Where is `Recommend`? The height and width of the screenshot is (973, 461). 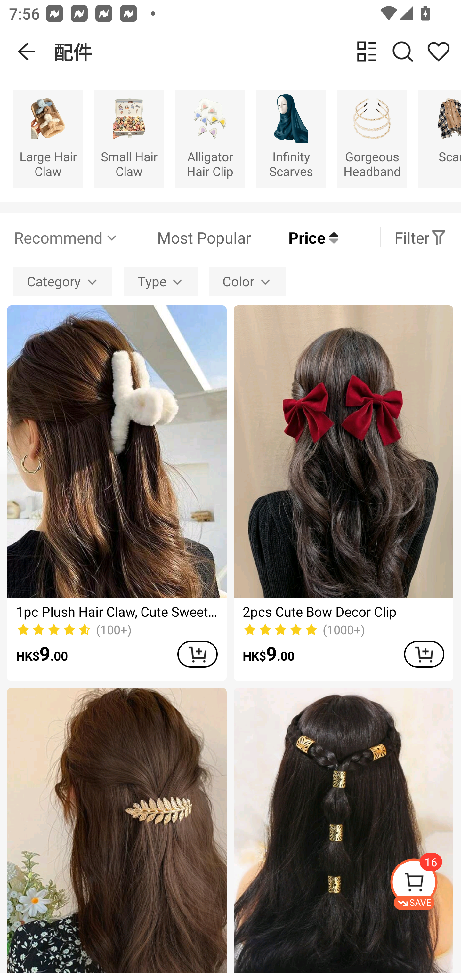
Recommend is located at coordinates (66, 237).